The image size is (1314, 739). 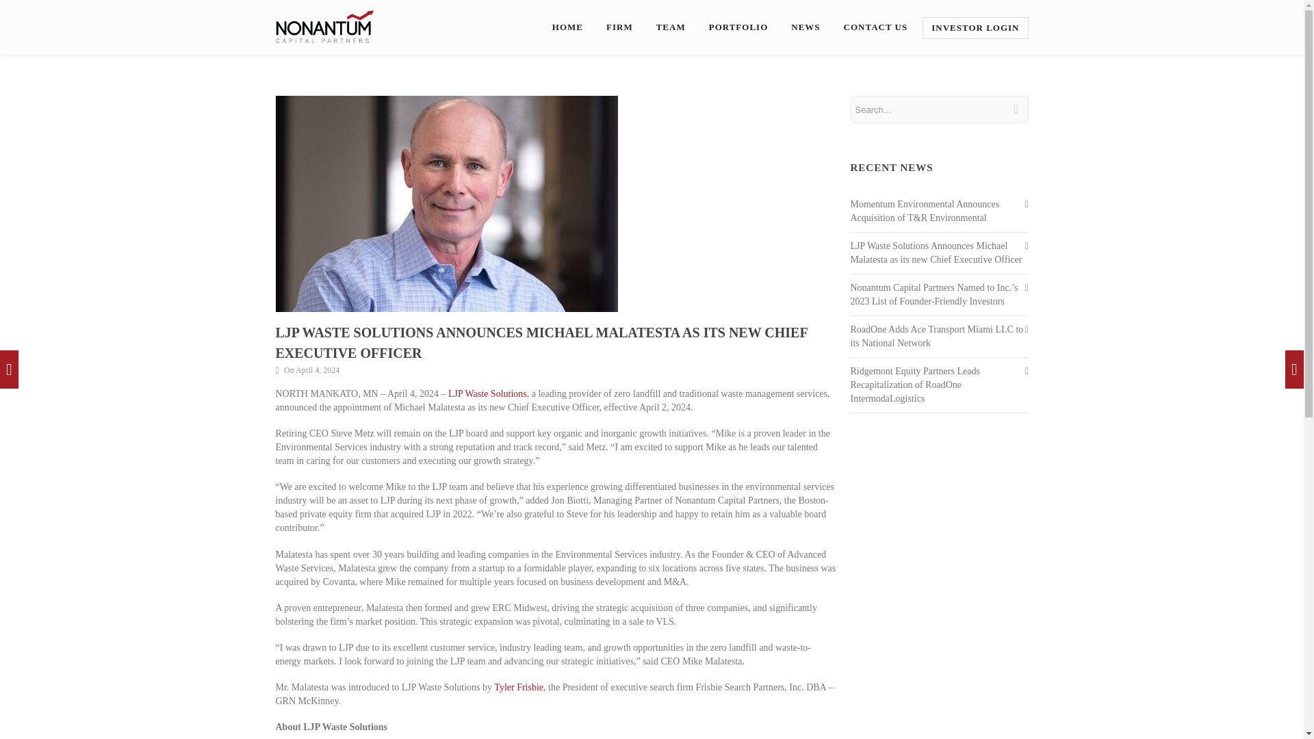 What do you see at coordinates (876, 27) in the screenshot?
I see `CONTACT US` at bounding box center [876, 27].